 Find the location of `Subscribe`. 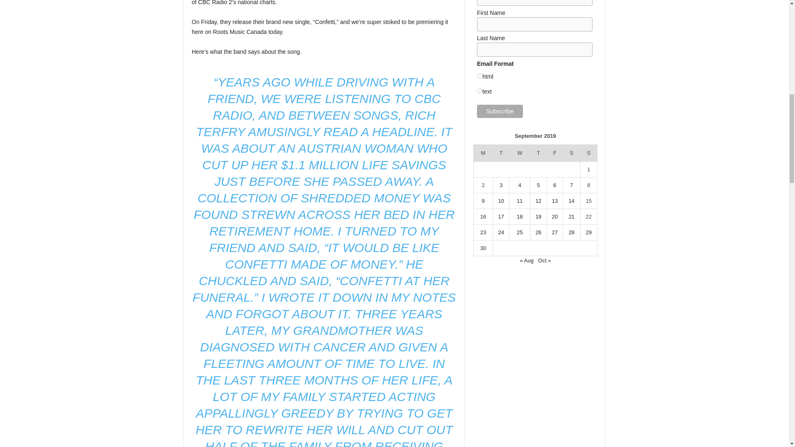

Subscribe is located at coordinates (500, 111).